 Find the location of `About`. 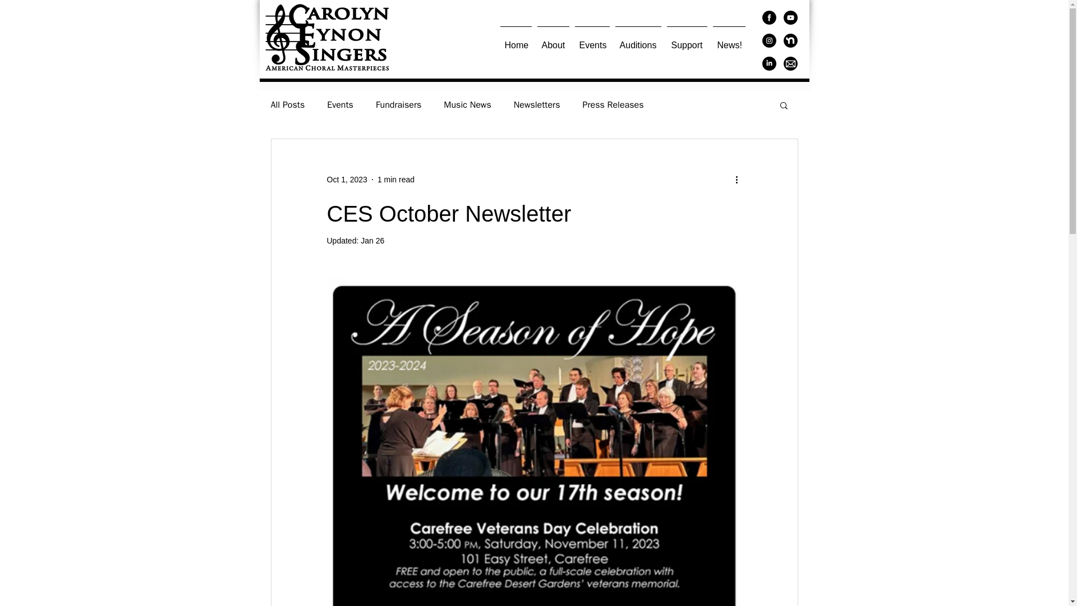

About is located at coordinates (553, 40).